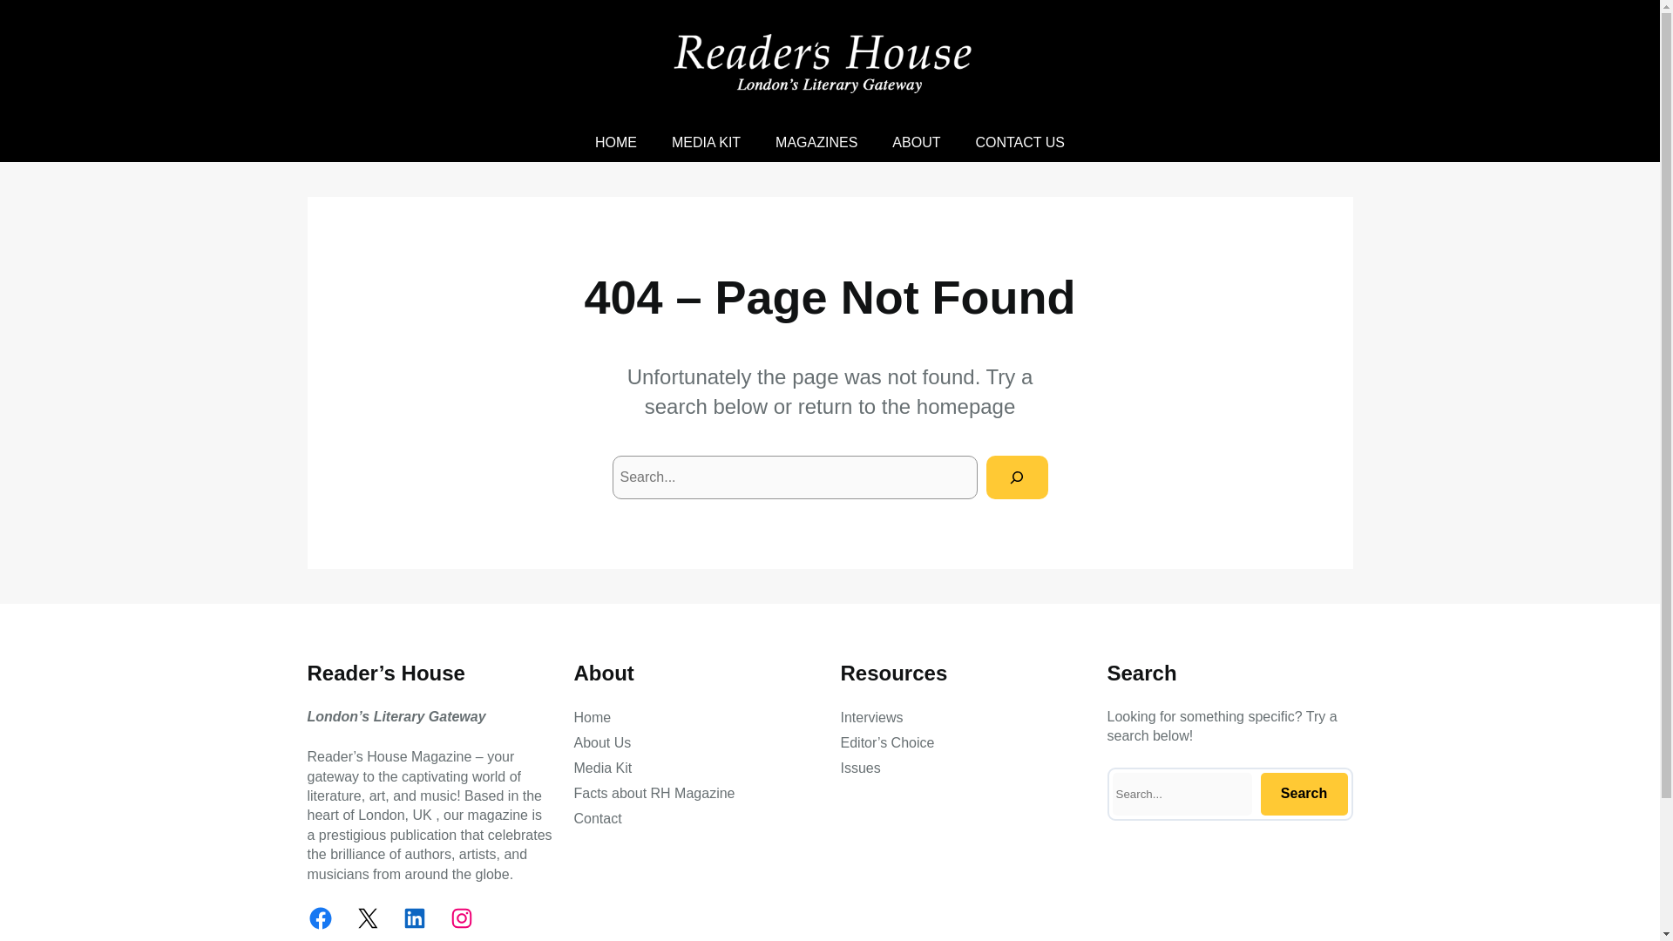 This screenshot has height=941, width=1673. What do you see at coordinates (601, 743) in the screenshot?
I see `About Us` at bounding box center [601, 743].